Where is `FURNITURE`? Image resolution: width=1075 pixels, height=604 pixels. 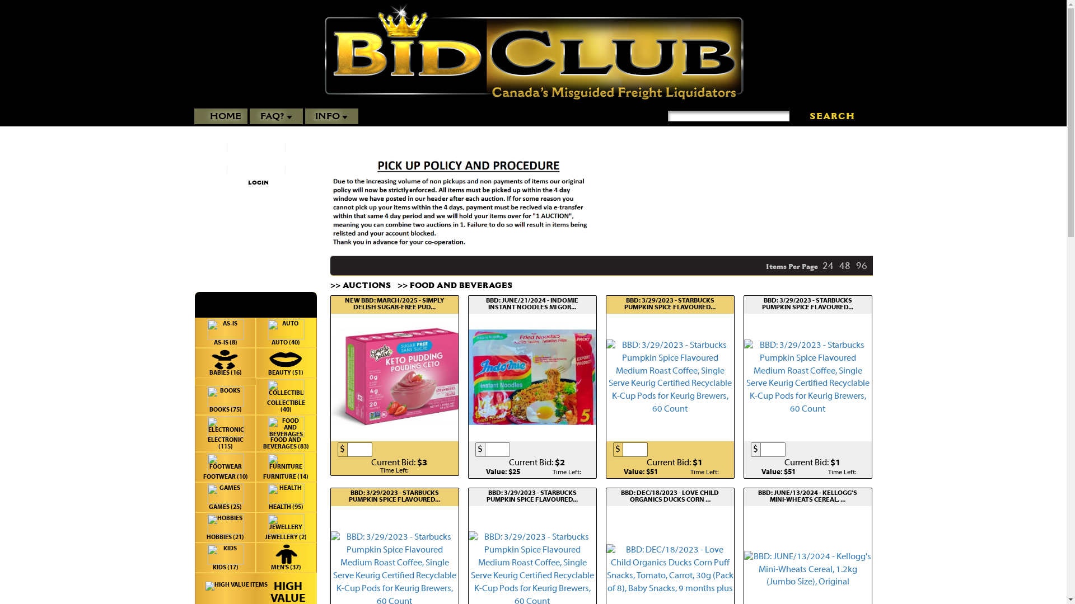
FURNITURE is located at coordinates (286, 464).